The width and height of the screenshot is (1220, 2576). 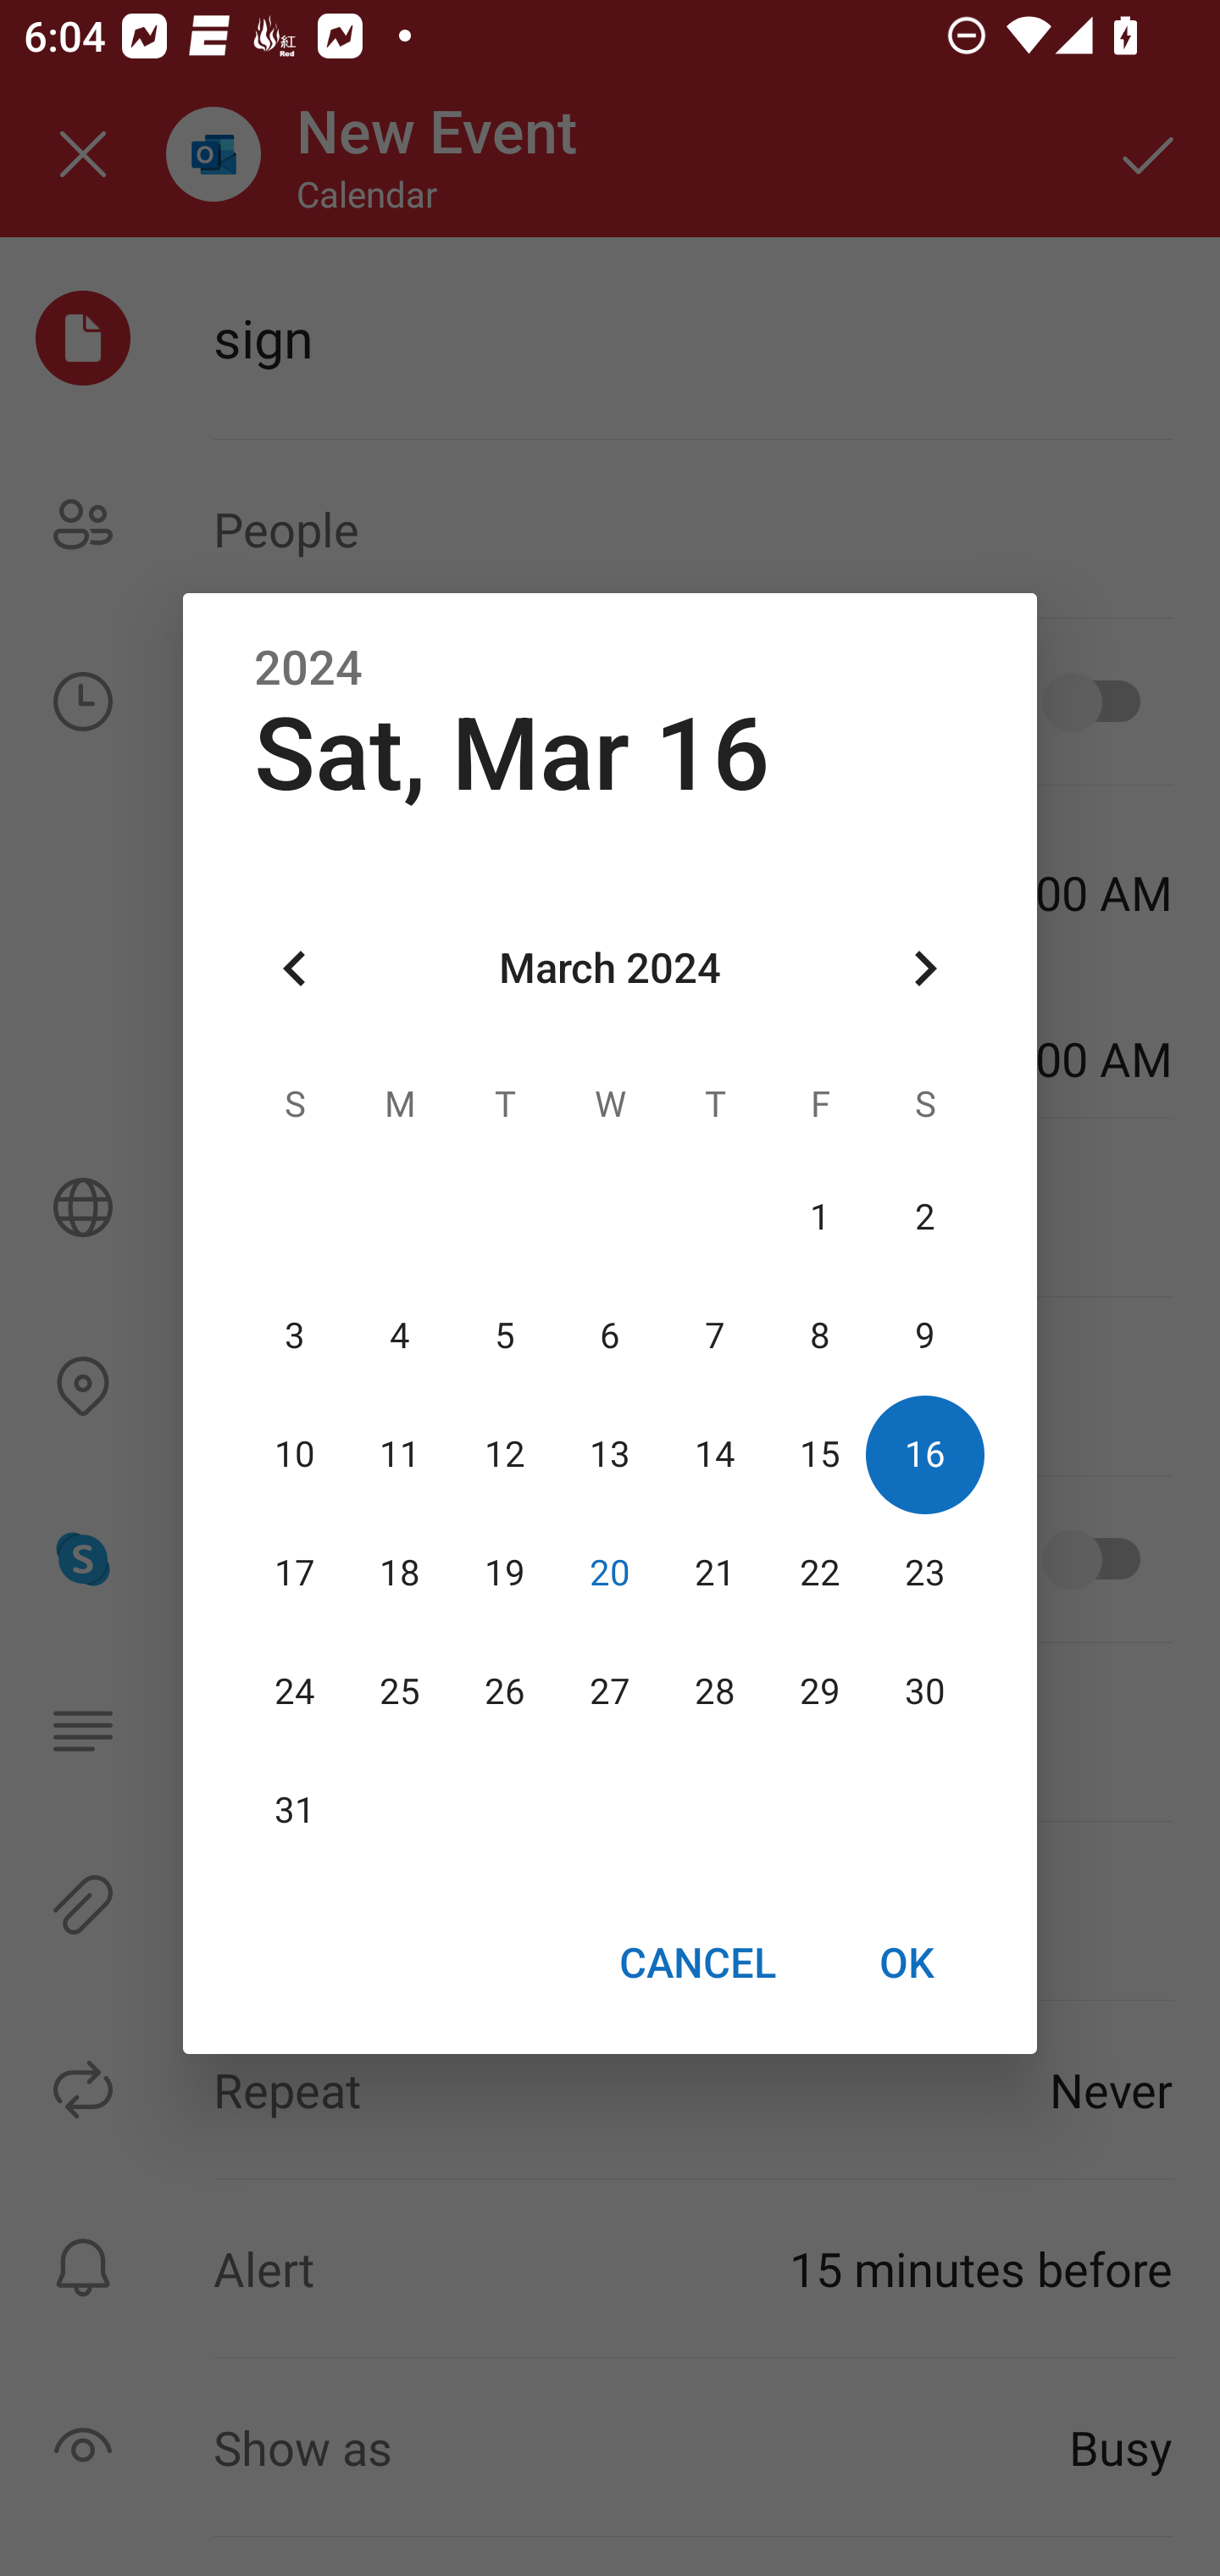 What do you see at coordinates (505, 1455) in the screenshot?
I see `12 12 March 2024` at bounding box center [505, 1455].